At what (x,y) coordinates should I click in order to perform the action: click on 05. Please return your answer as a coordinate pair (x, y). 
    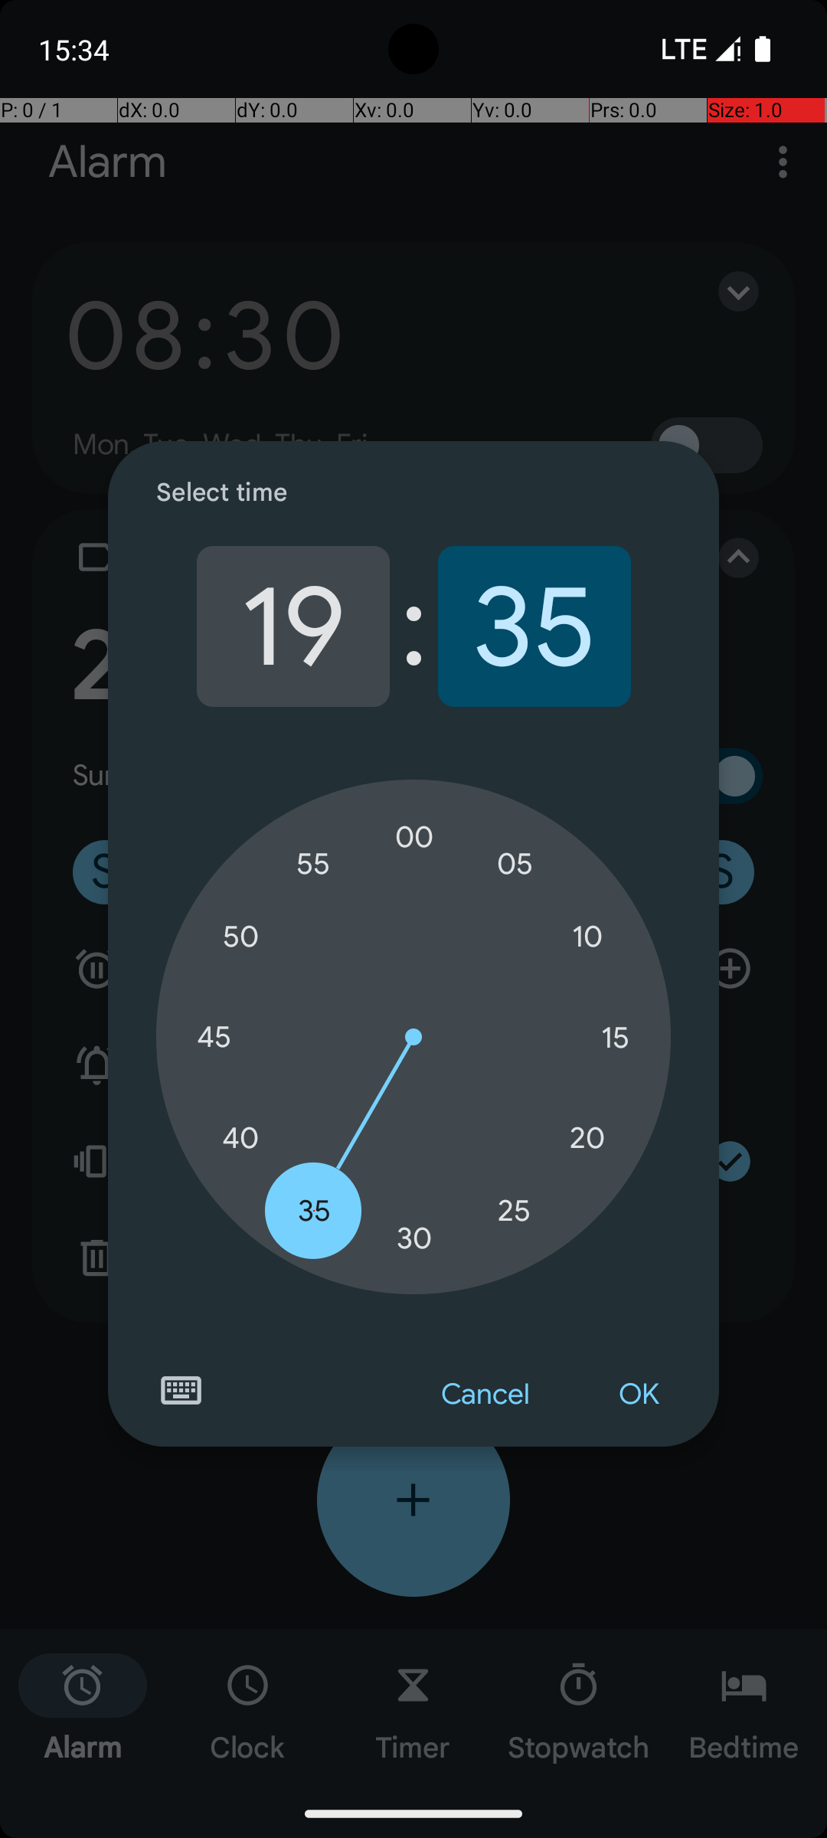
    Looking at the image, I should click on (515, 864).